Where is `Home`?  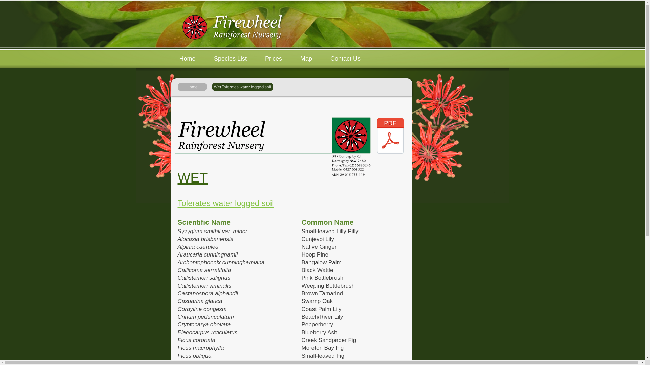 Home is located at coordinates (187, 59).